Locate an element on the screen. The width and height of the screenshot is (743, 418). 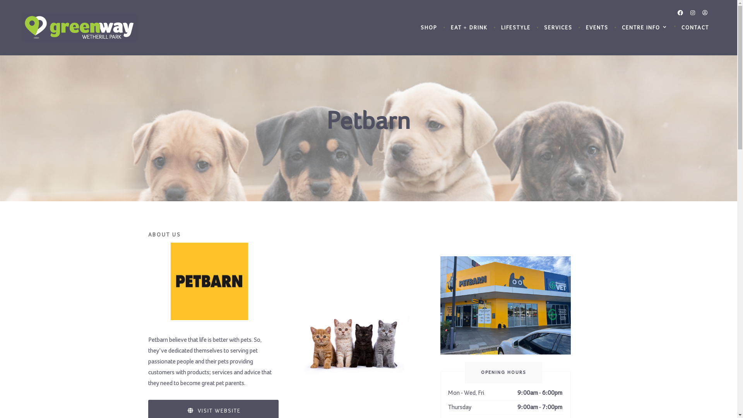
CONTACT is located at coordinates (695, 28).